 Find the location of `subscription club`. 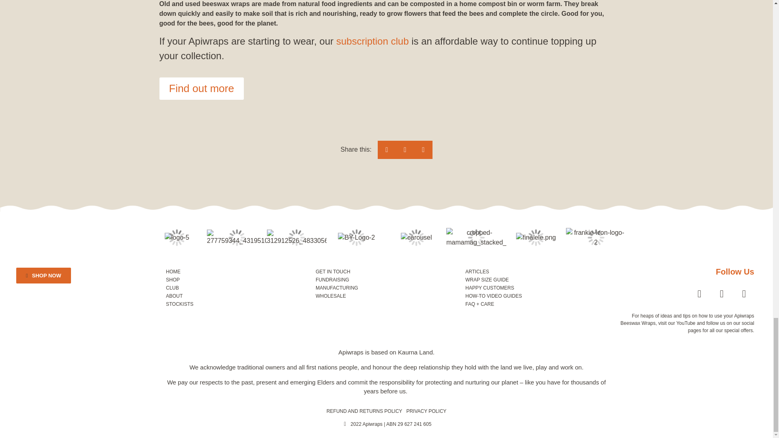

subscription club is located at coordinates (372, 41).